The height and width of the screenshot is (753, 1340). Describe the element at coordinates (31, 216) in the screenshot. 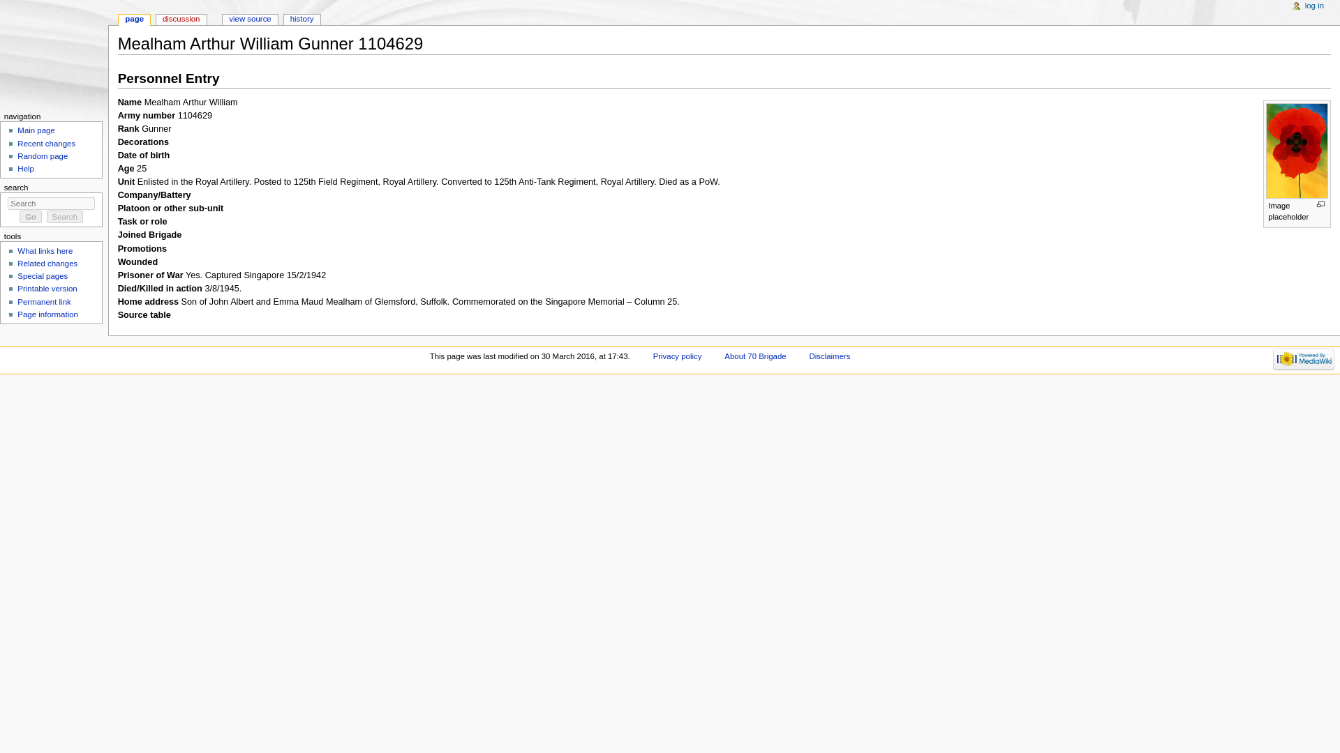

I see `Go` at that location.